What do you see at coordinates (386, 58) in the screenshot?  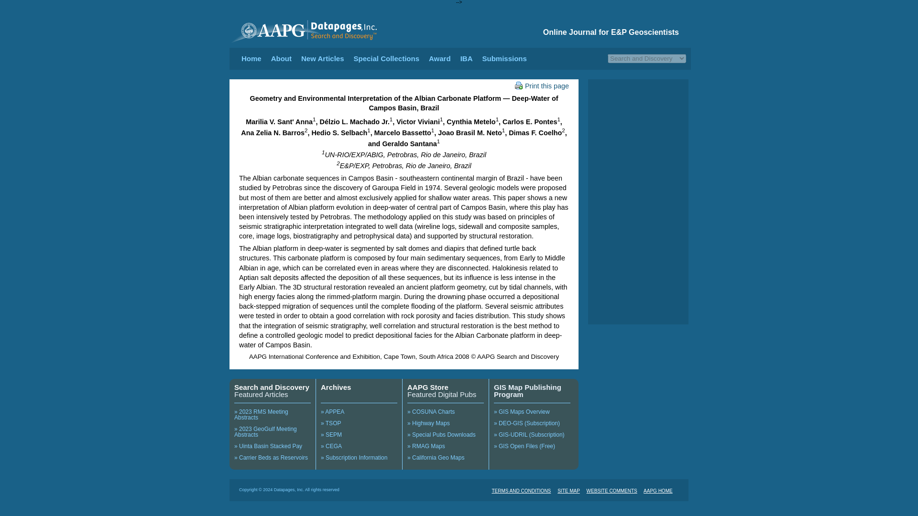 I see `Special Collections` at bounding box center [386, 58].